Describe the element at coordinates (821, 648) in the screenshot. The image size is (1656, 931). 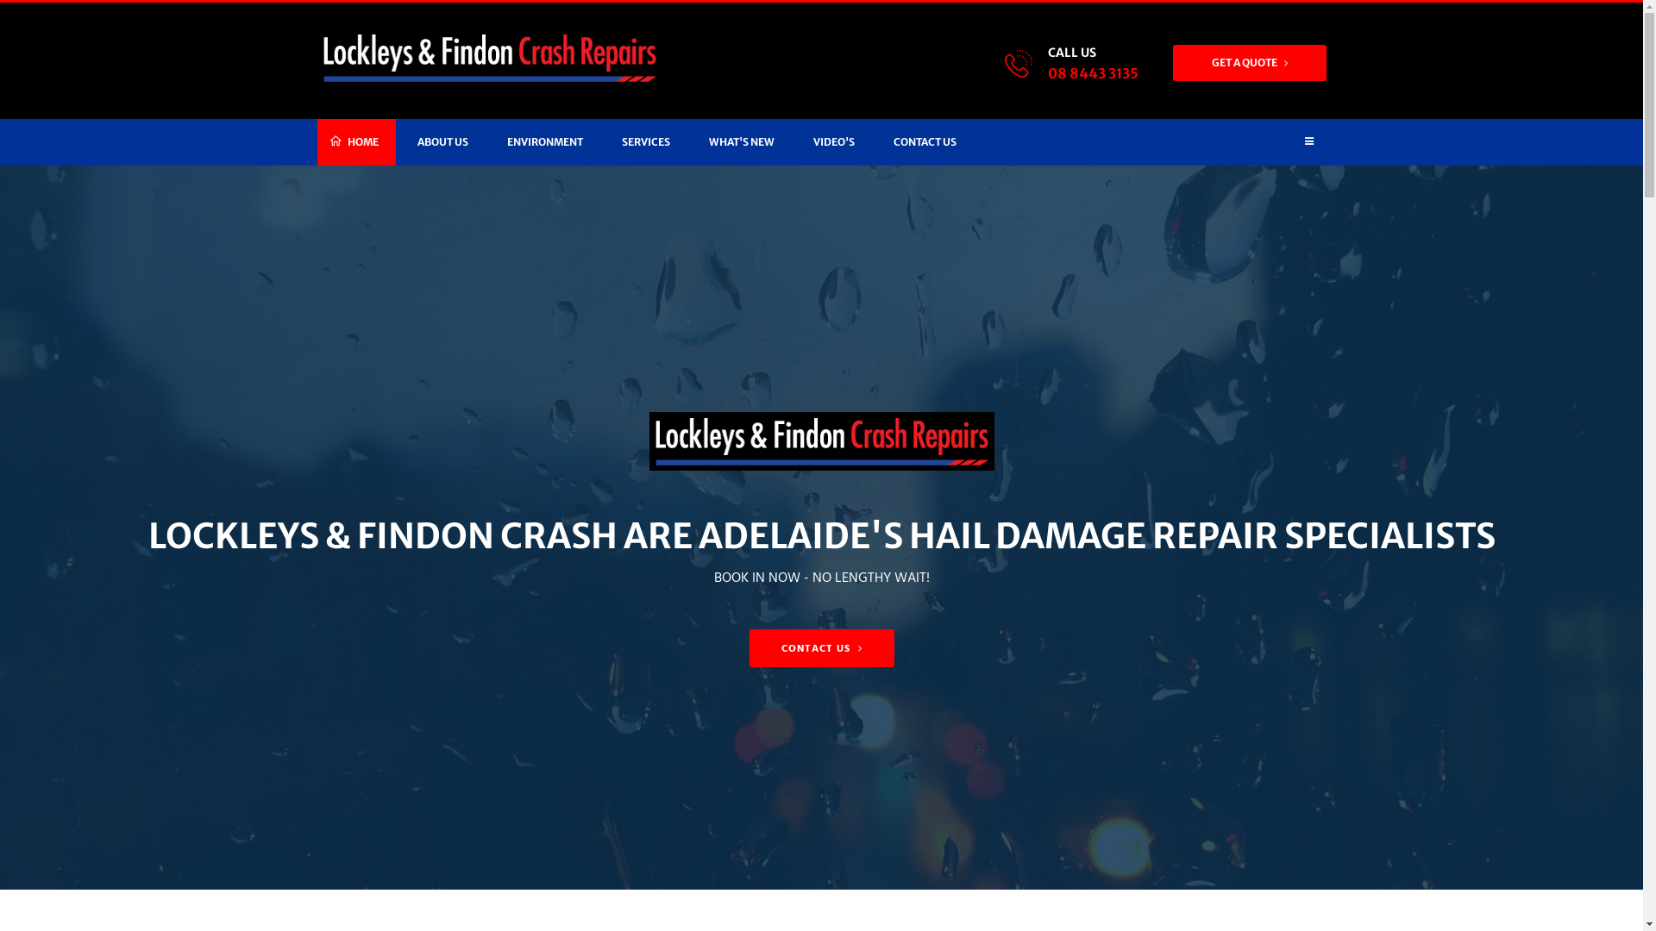
I see `CONTACT US` at that location.